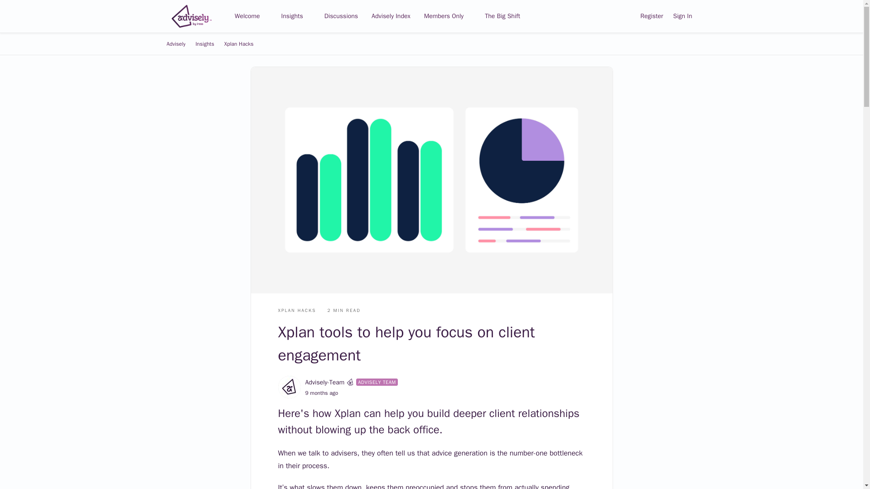  Describe the element at coordinates (652, 16) in the screenshot. I see `Register` at that location.